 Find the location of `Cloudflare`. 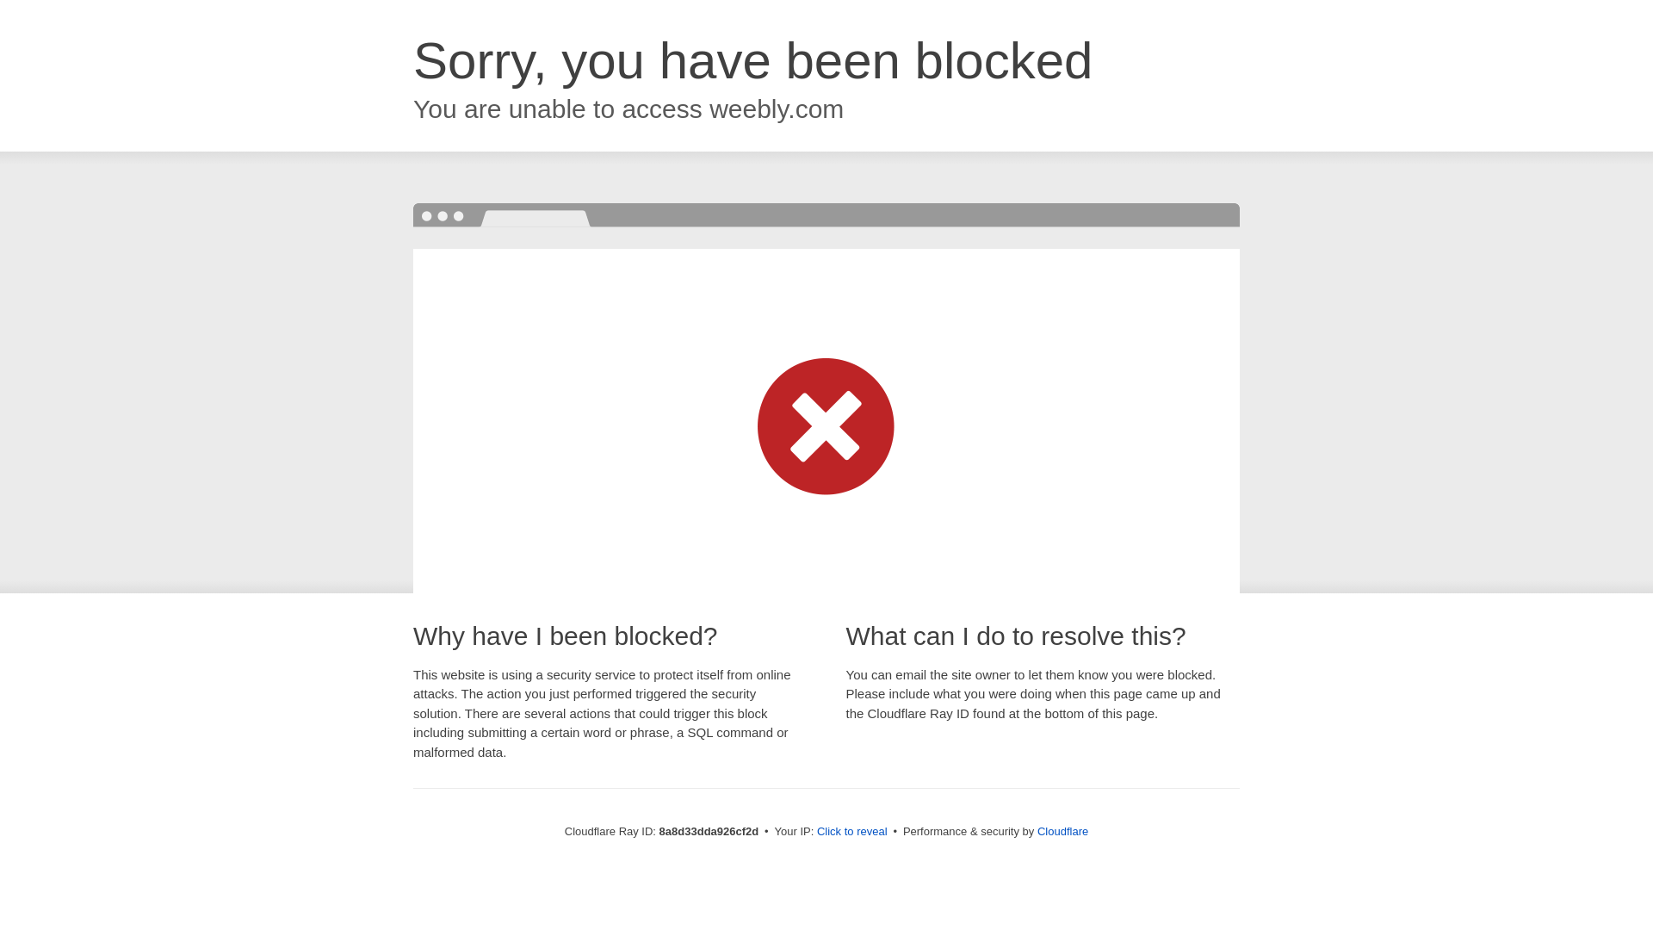

Cloudflare is located at coordinates (1062, 831).